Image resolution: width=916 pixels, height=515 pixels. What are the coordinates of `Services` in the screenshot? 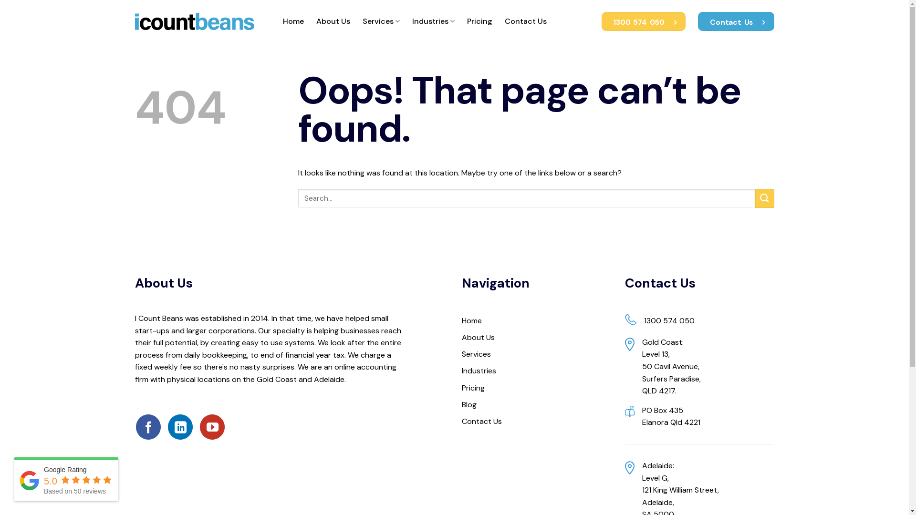 It's located at (536, 354).